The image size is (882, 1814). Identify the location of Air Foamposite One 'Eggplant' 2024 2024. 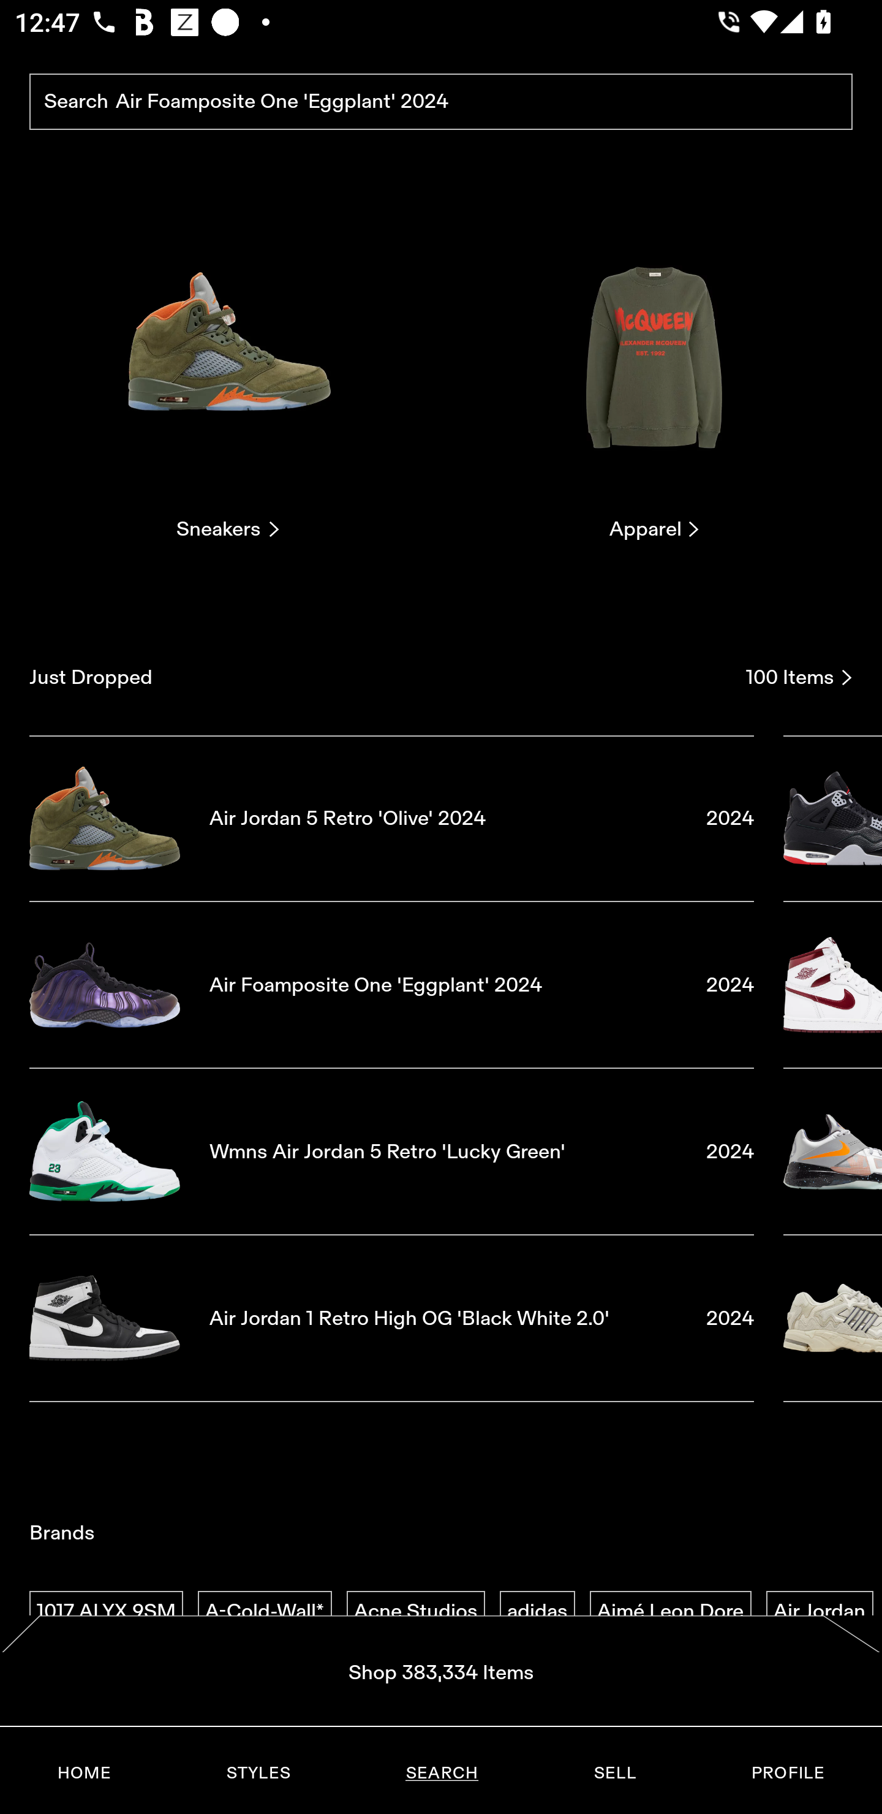
(391, 985).